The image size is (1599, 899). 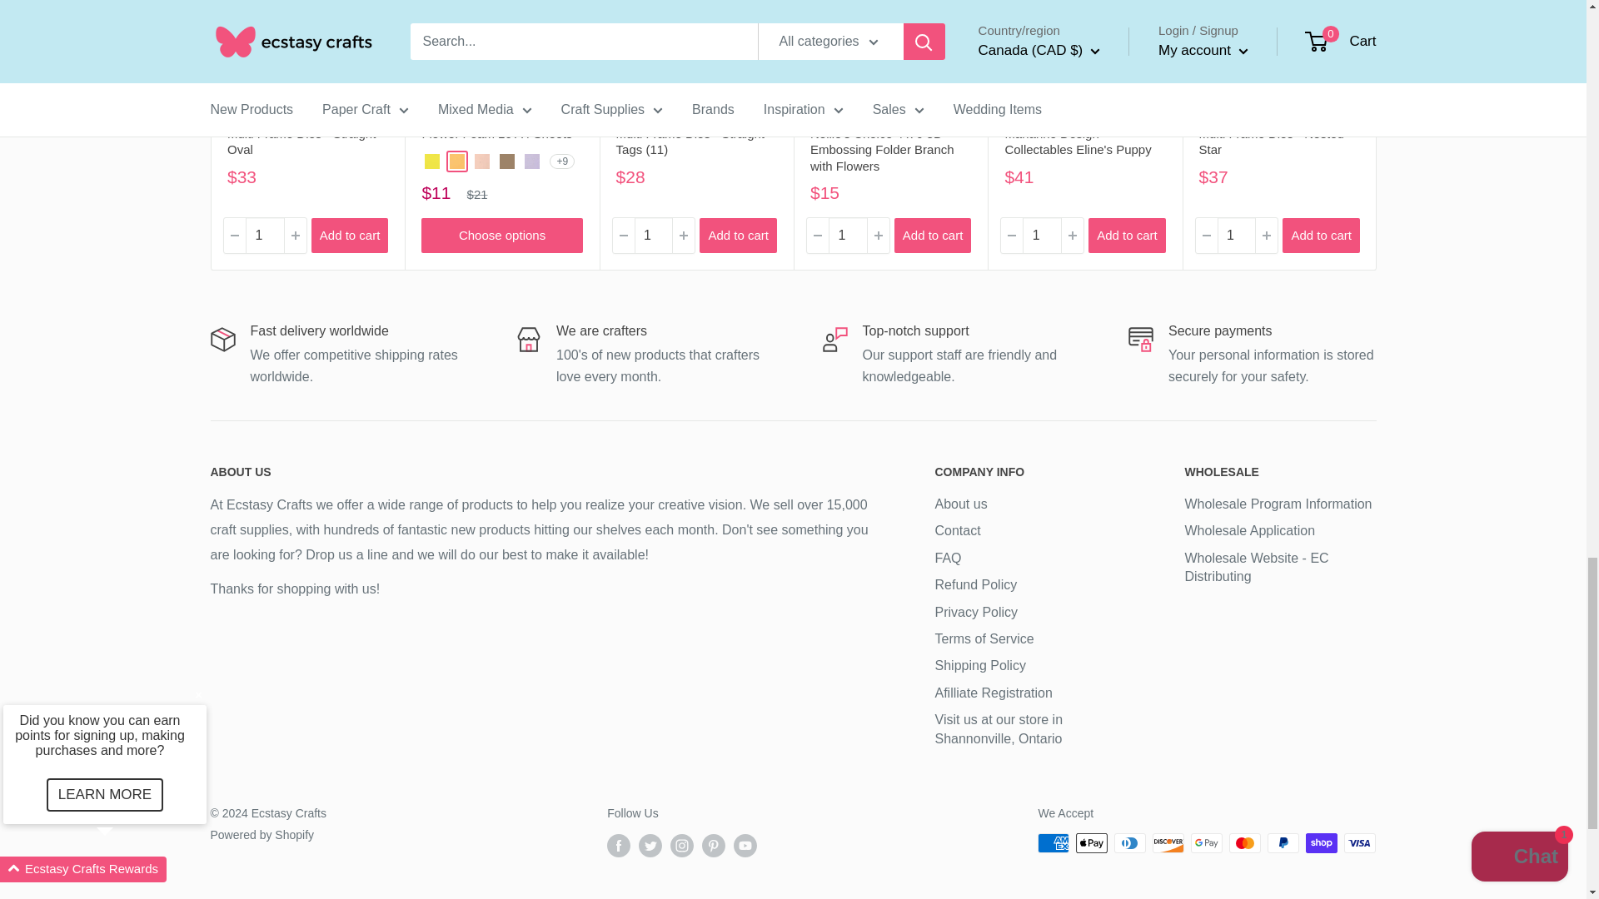 I want to click on Beige, so click(x=506, y=161).